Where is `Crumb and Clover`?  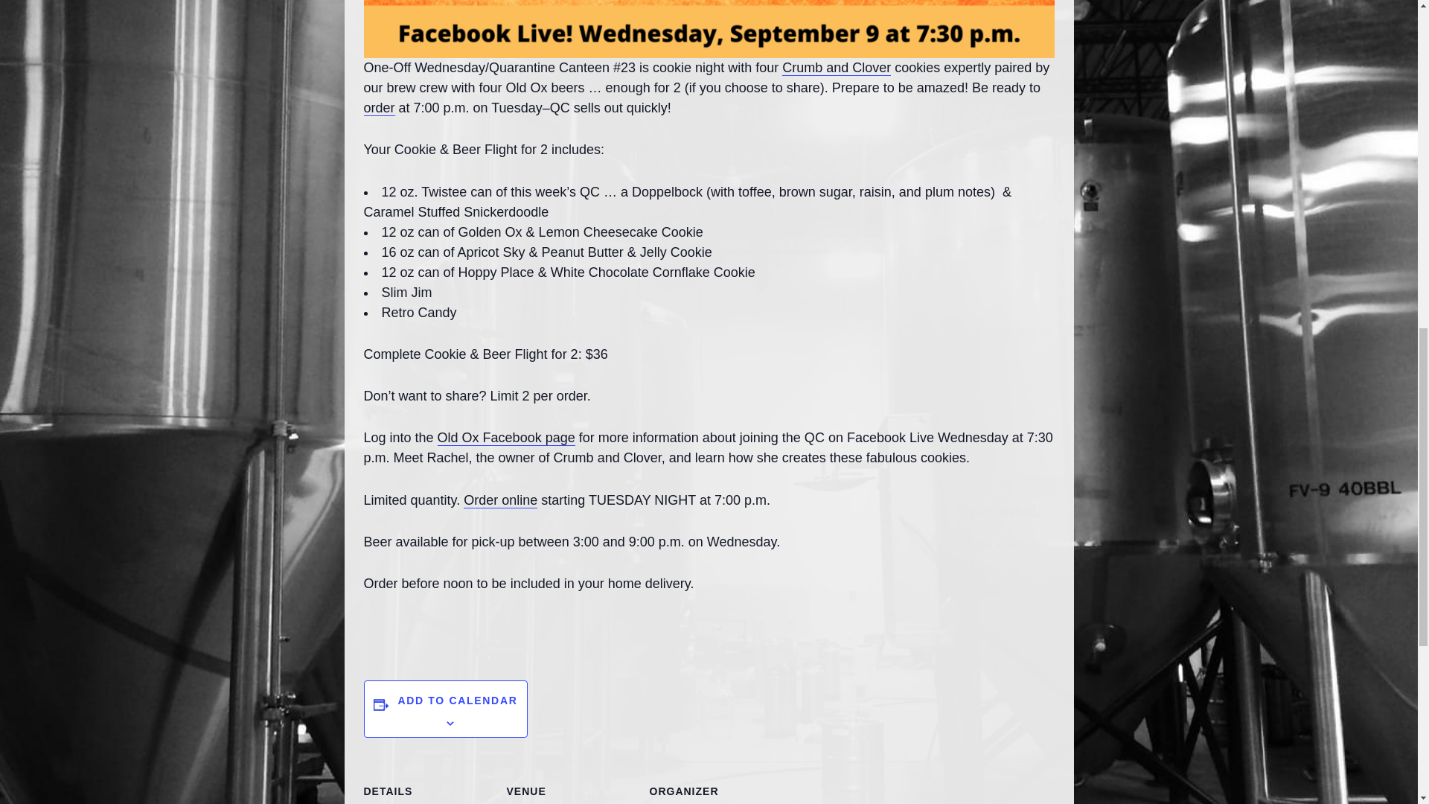 Crumb and Clover is located at coordinates (836, 68).